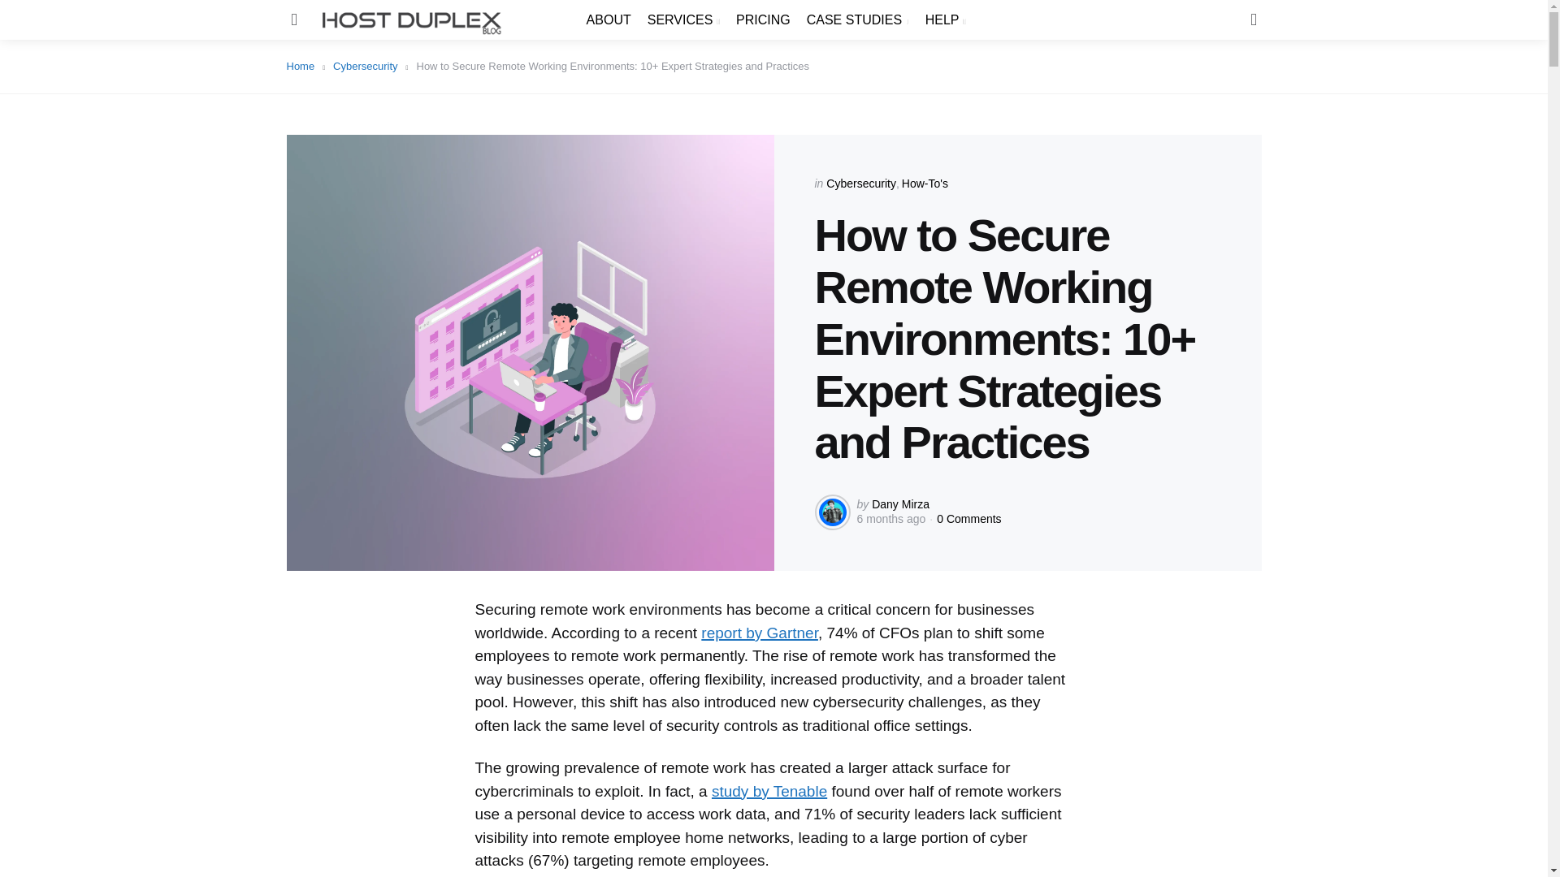  What do you see at coordinates (968, 518) in the screenshot?
I see `0 Comments` at bounding box center [968, 518].